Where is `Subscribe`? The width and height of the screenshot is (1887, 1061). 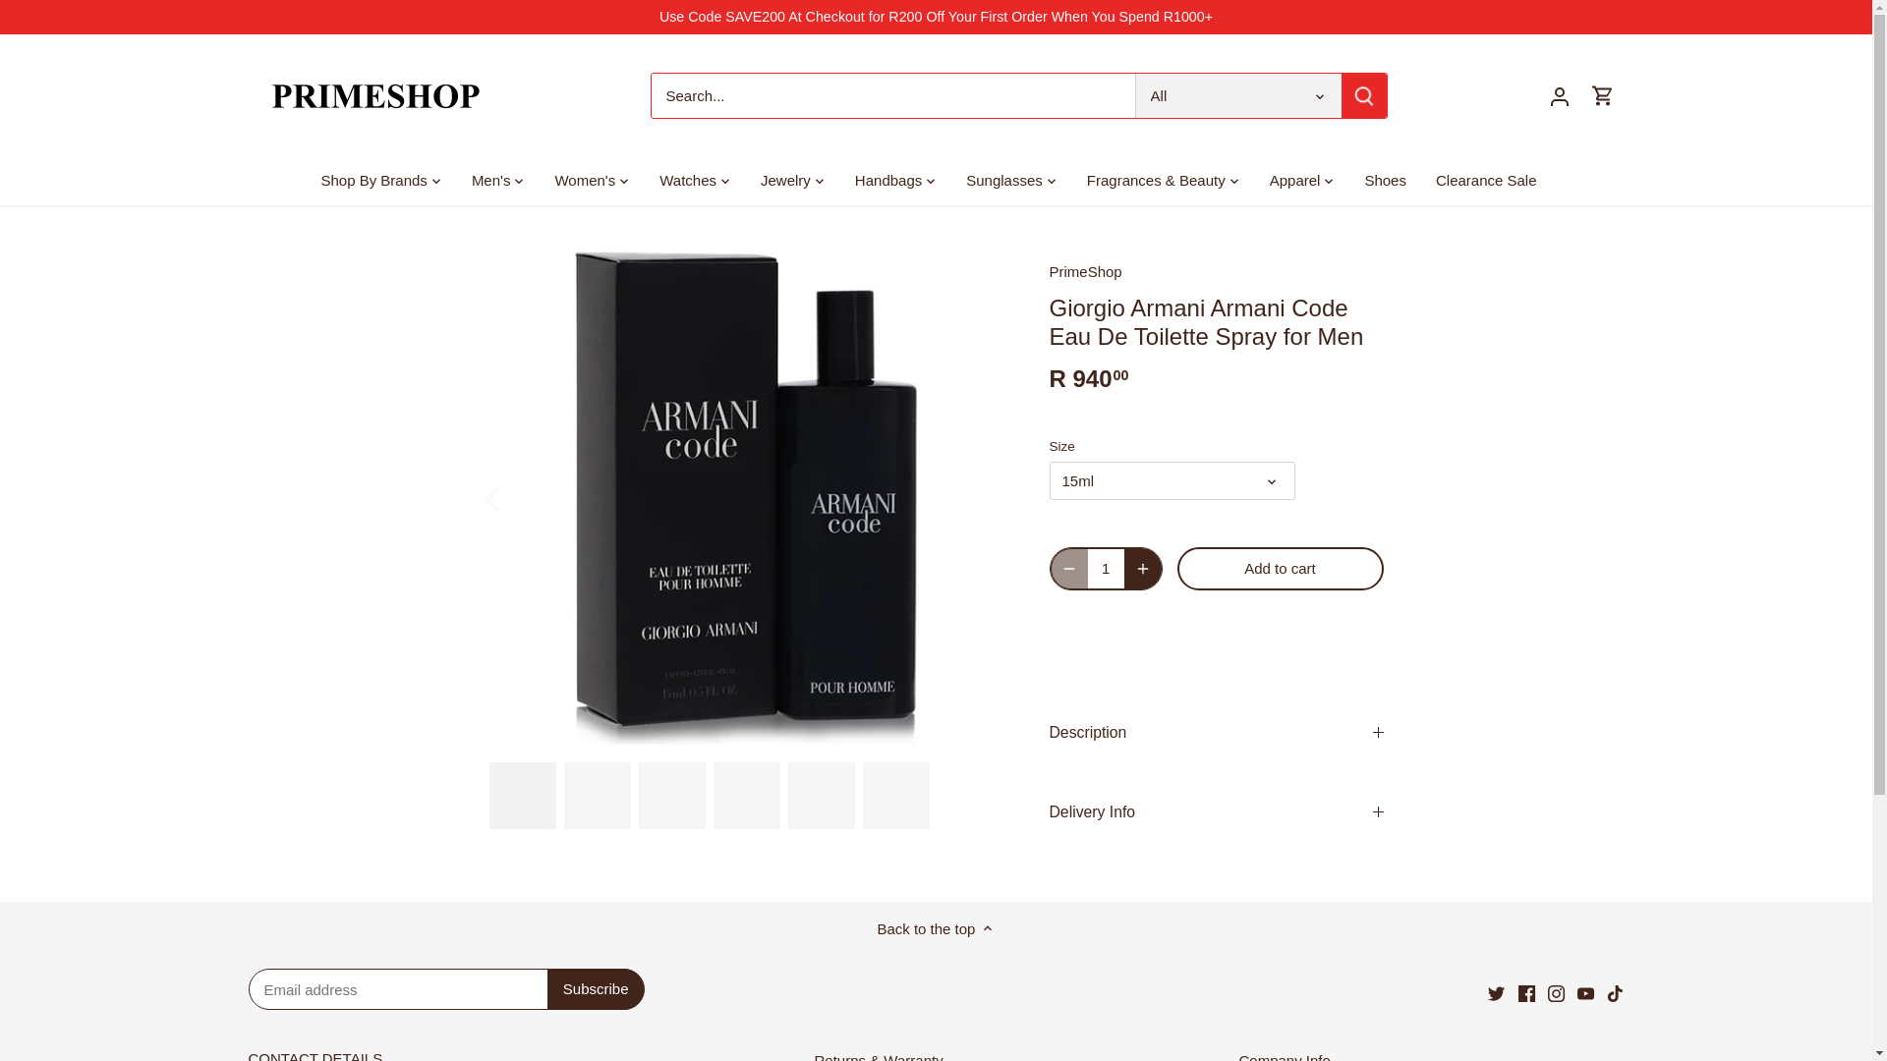 Subscribe is located at coordinates (596, 989).